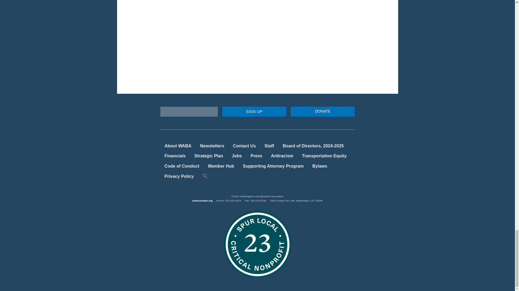  Describe the element at coordinates (189, 112) in the screenshot. I see `Email` at that location.